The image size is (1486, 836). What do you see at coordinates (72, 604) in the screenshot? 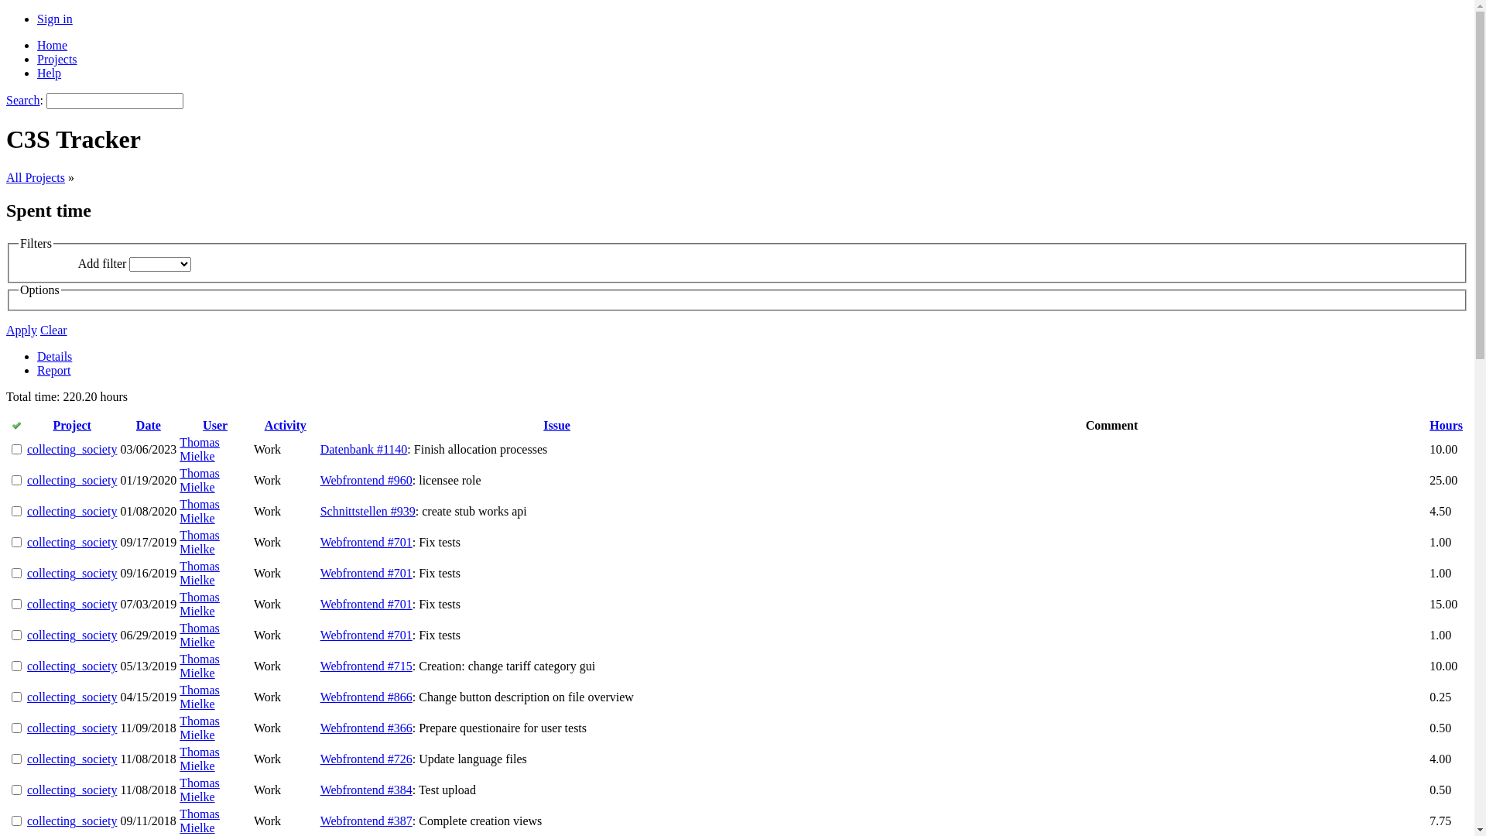
I see `collecting_society` at bounding box center [72, 604].